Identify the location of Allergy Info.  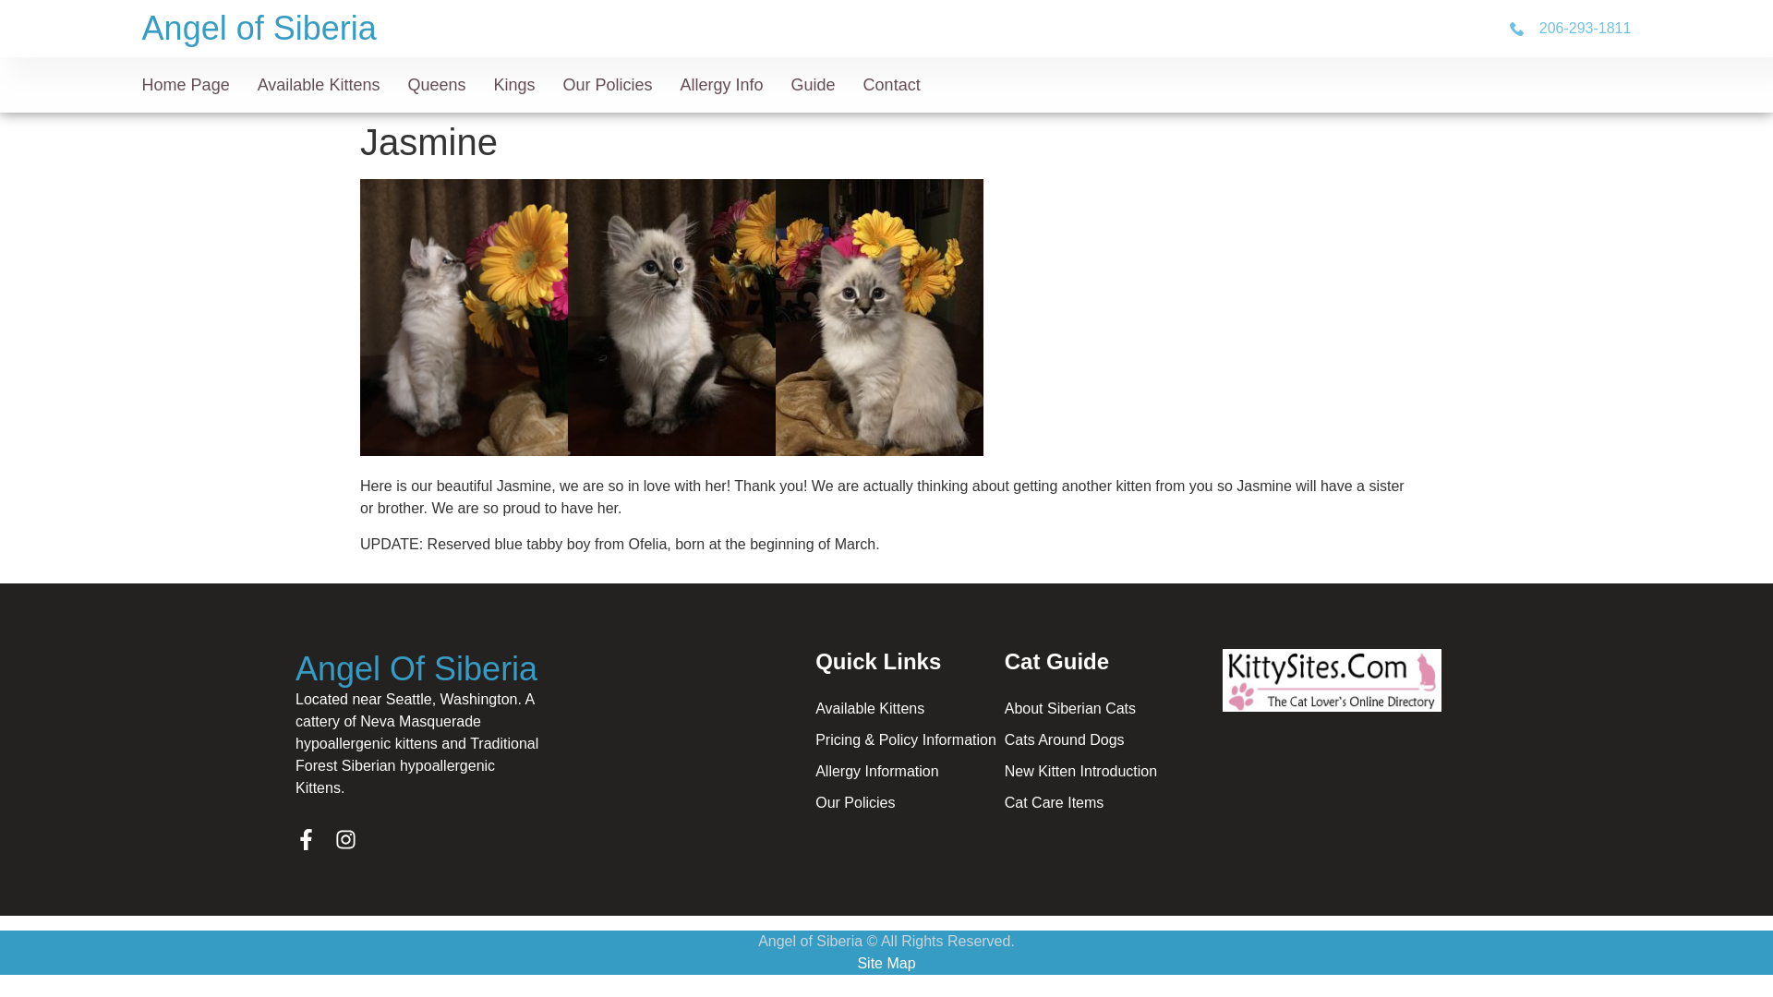
(722, 83).